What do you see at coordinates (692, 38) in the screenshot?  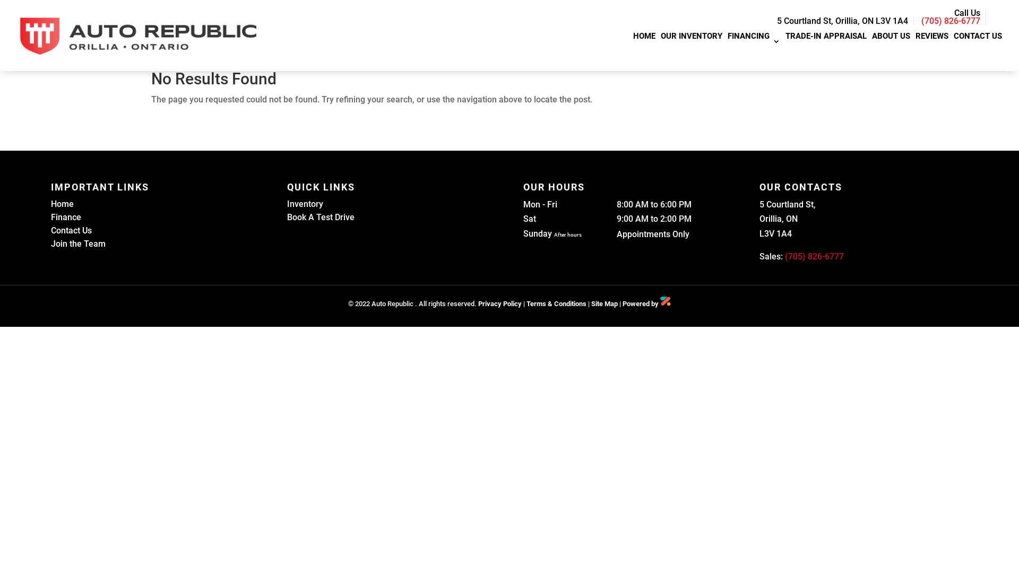 I see `OUR INVENTORY` at bounding box center [692, 38].